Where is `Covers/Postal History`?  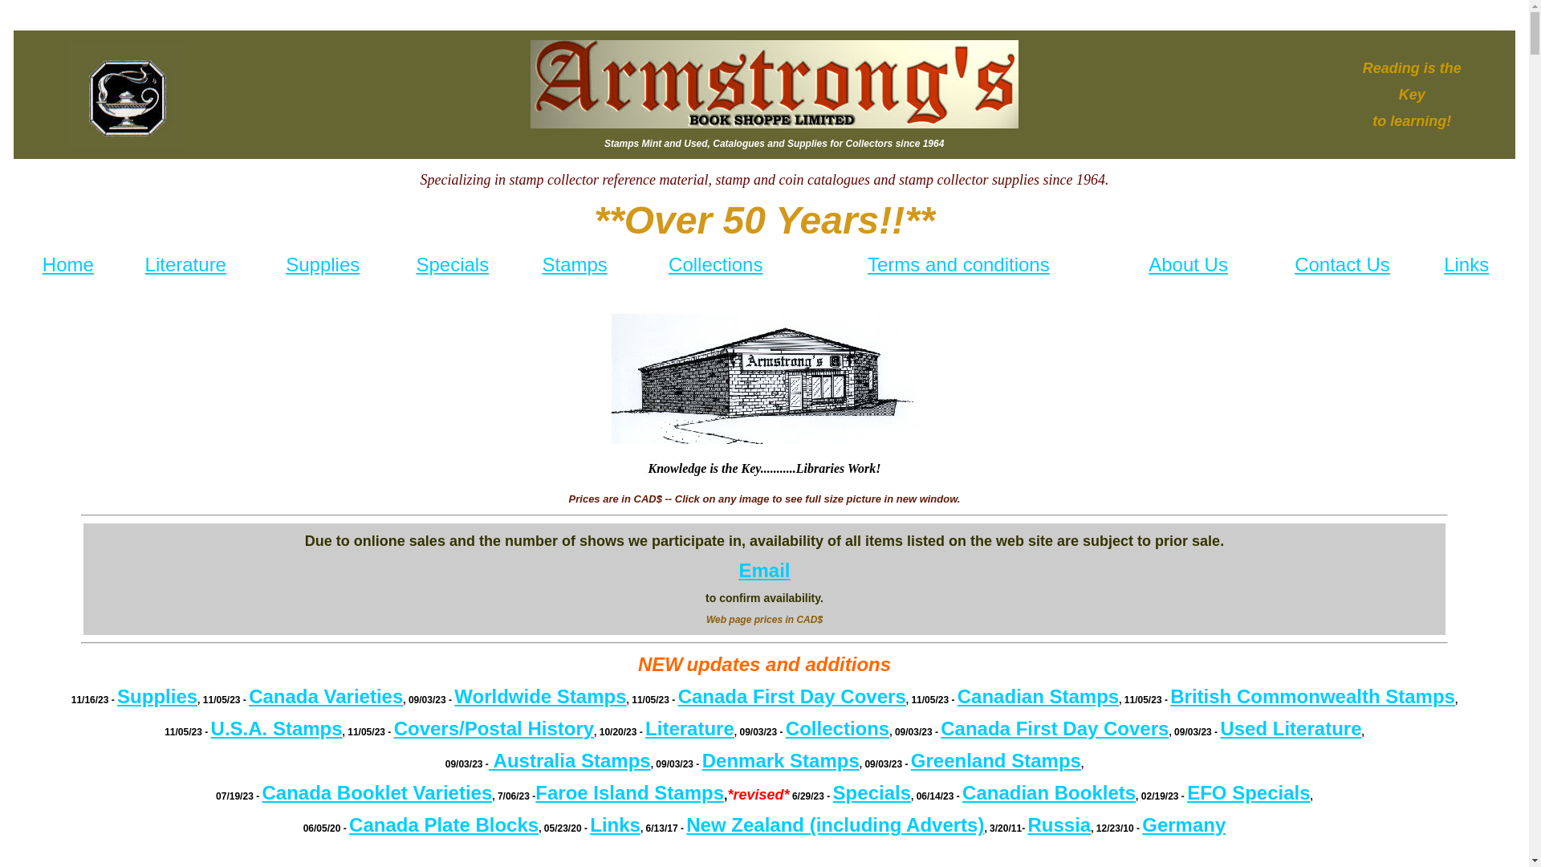 Covers/Postal History is located at coordinates (494, 728).